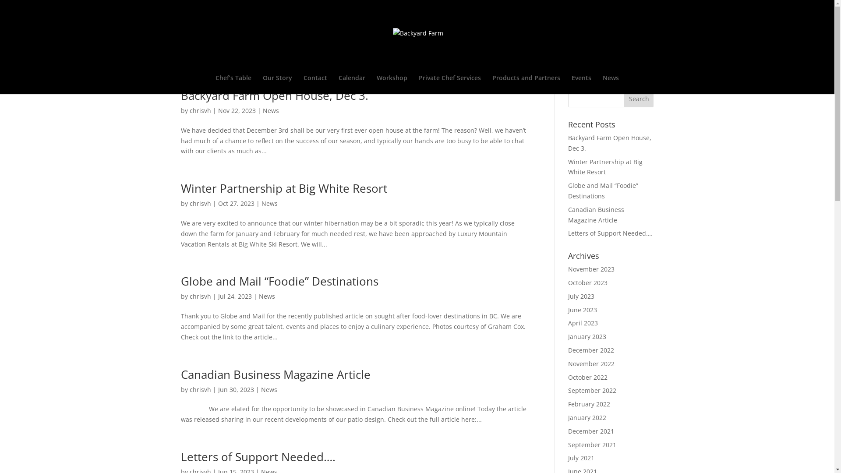 The width and height of the screenshot is (841, 473). What do you see at coordinates (278, 85) in the screenshot?
I see `Our Story` at bounding box center [278, 85].